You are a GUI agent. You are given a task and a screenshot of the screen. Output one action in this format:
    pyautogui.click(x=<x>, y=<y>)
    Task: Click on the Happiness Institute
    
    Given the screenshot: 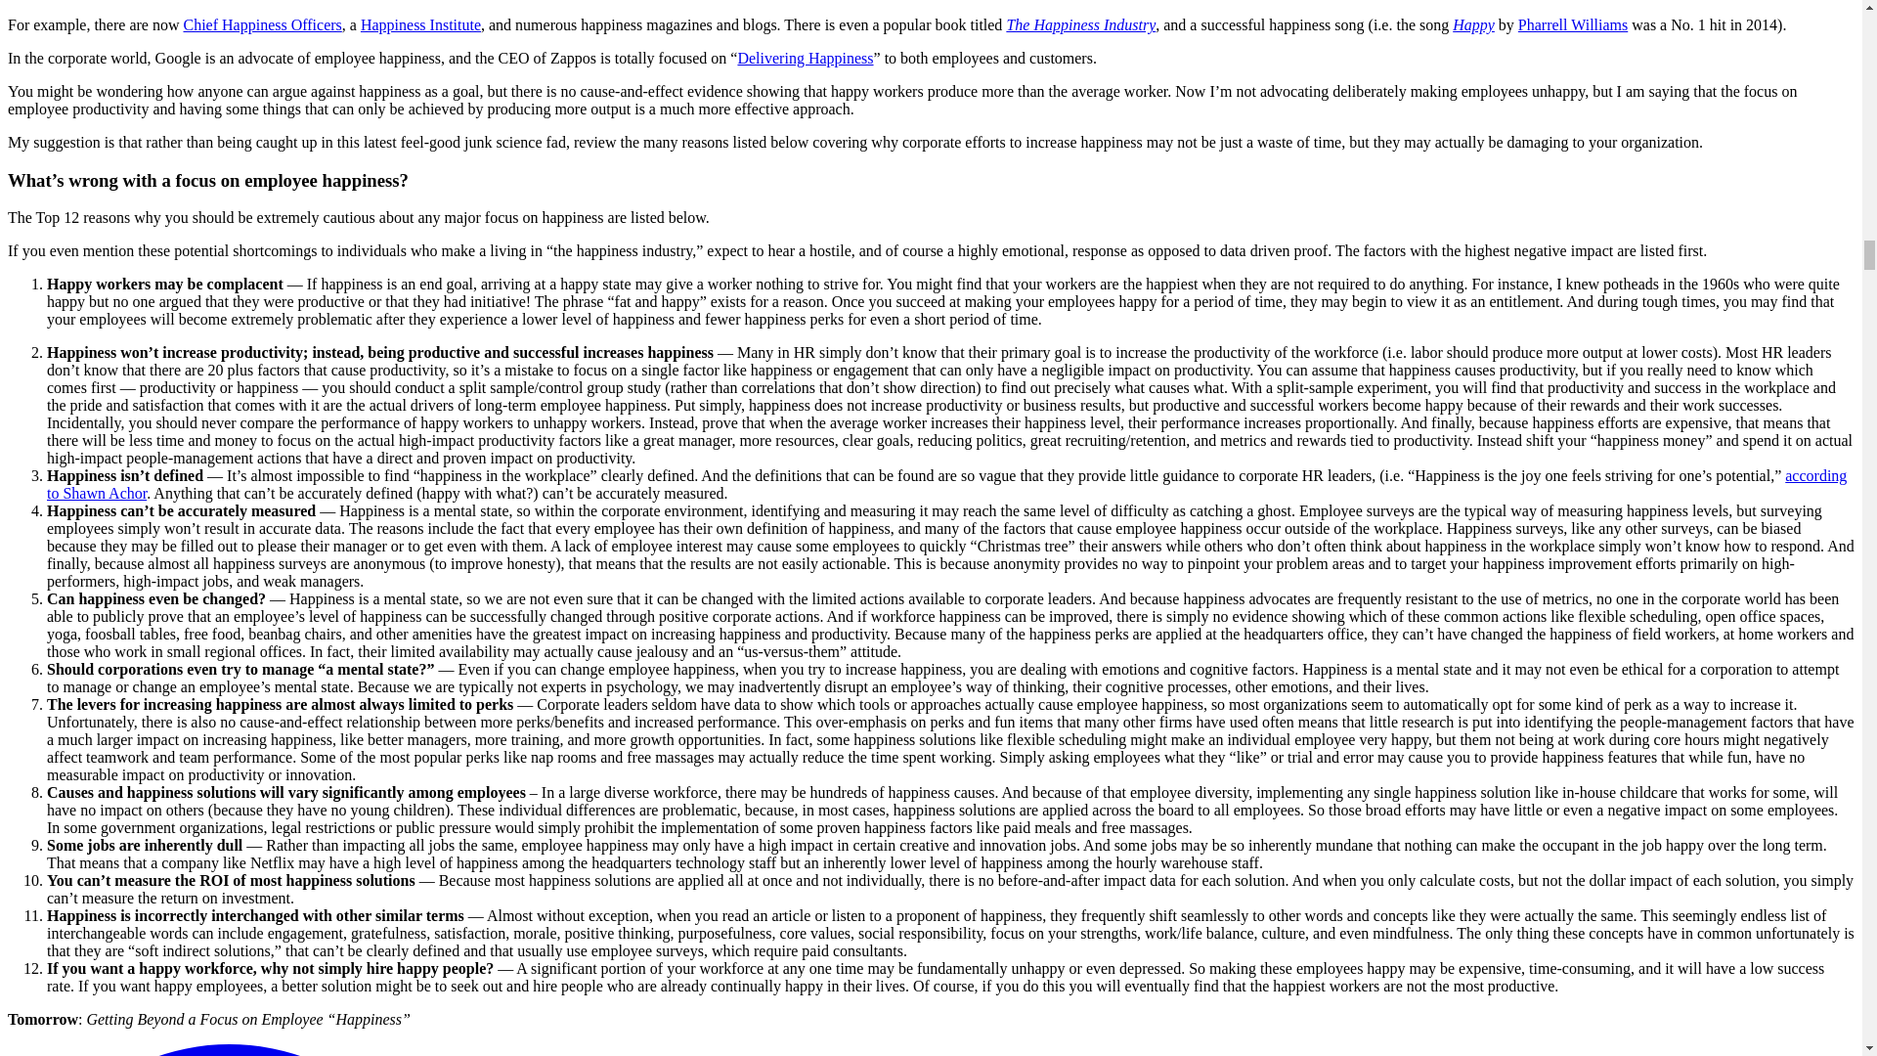 What is the action you would take?
    pyautogui.click(x=420, y=24)
    